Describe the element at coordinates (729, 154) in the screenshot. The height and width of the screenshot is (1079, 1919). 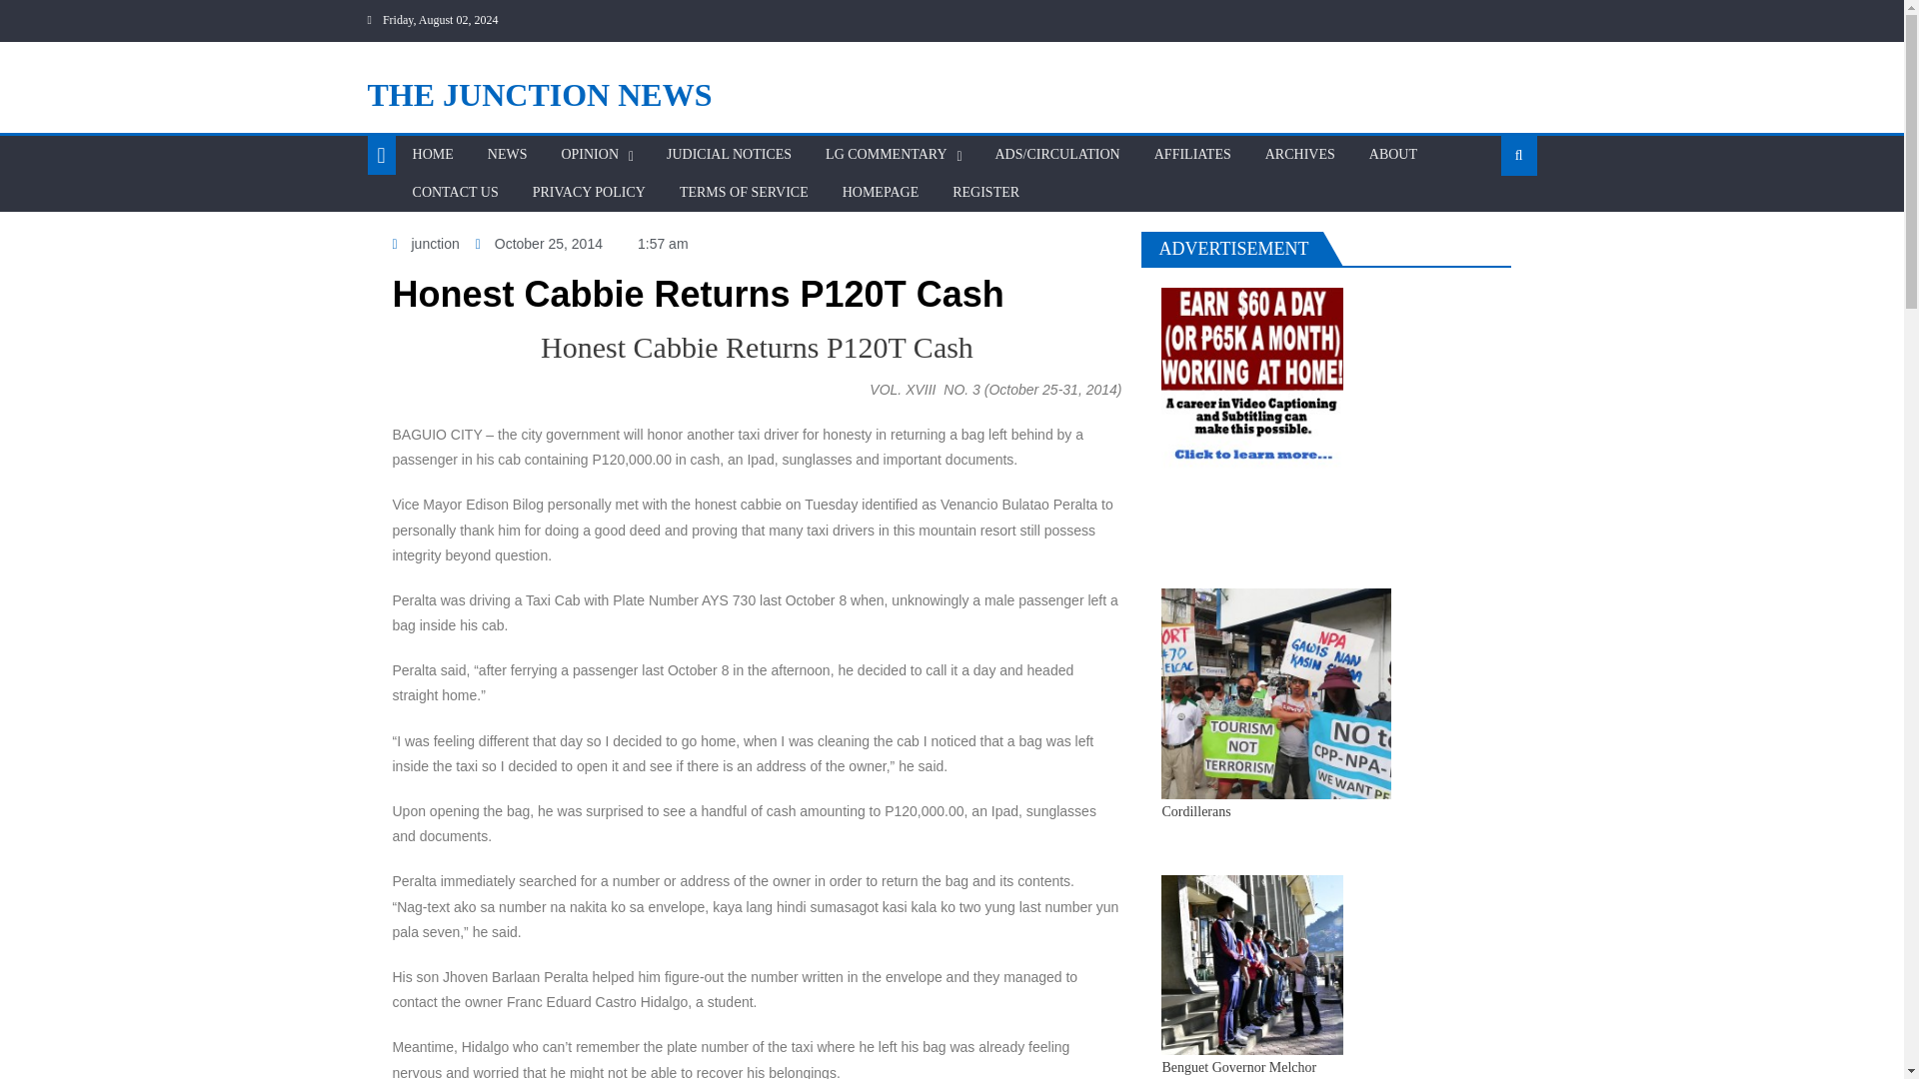
I see `JUDICIAL NOTICES` at that location.